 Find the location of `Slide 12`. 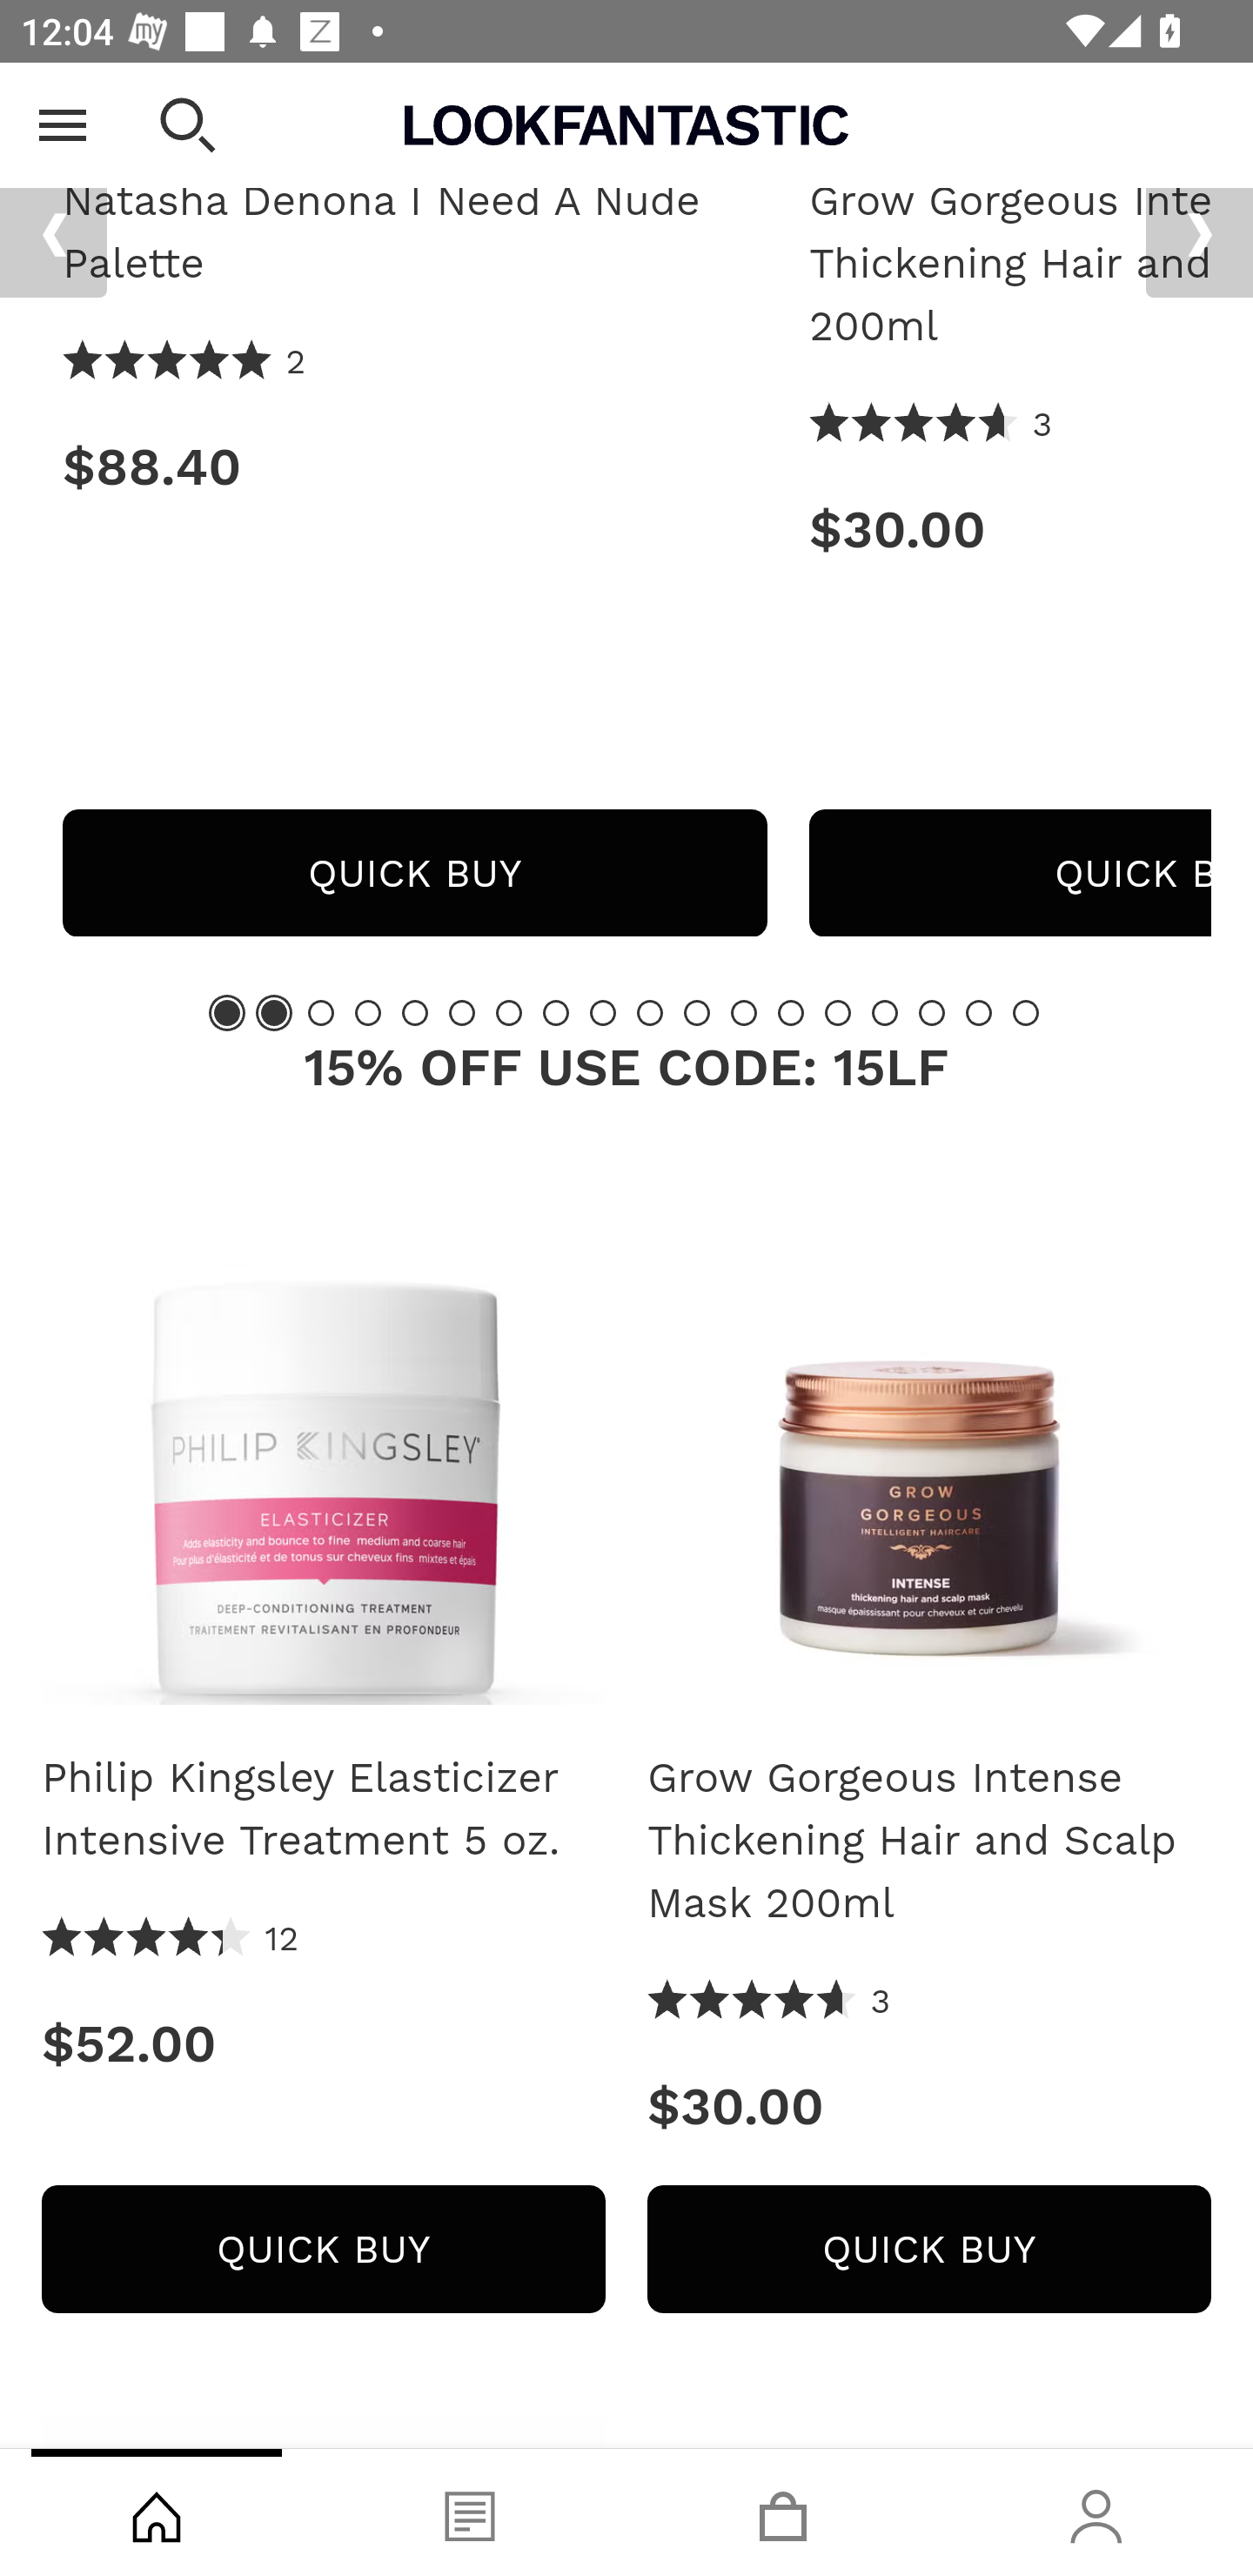

Slide 12 is located at coordinates (743, 1013).